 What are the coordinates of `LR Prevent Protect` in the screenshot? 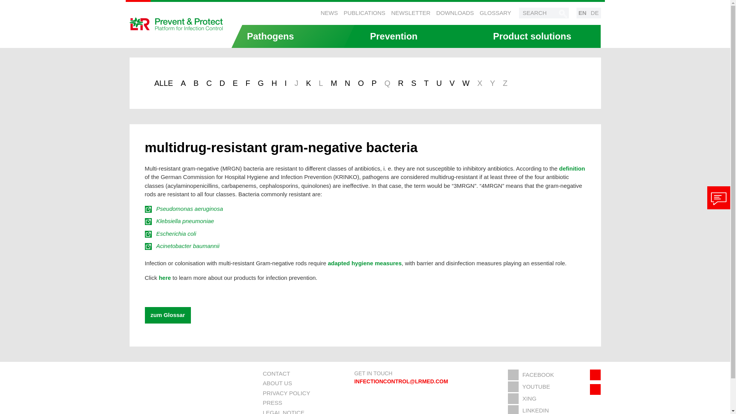 It's located at (176, 24).